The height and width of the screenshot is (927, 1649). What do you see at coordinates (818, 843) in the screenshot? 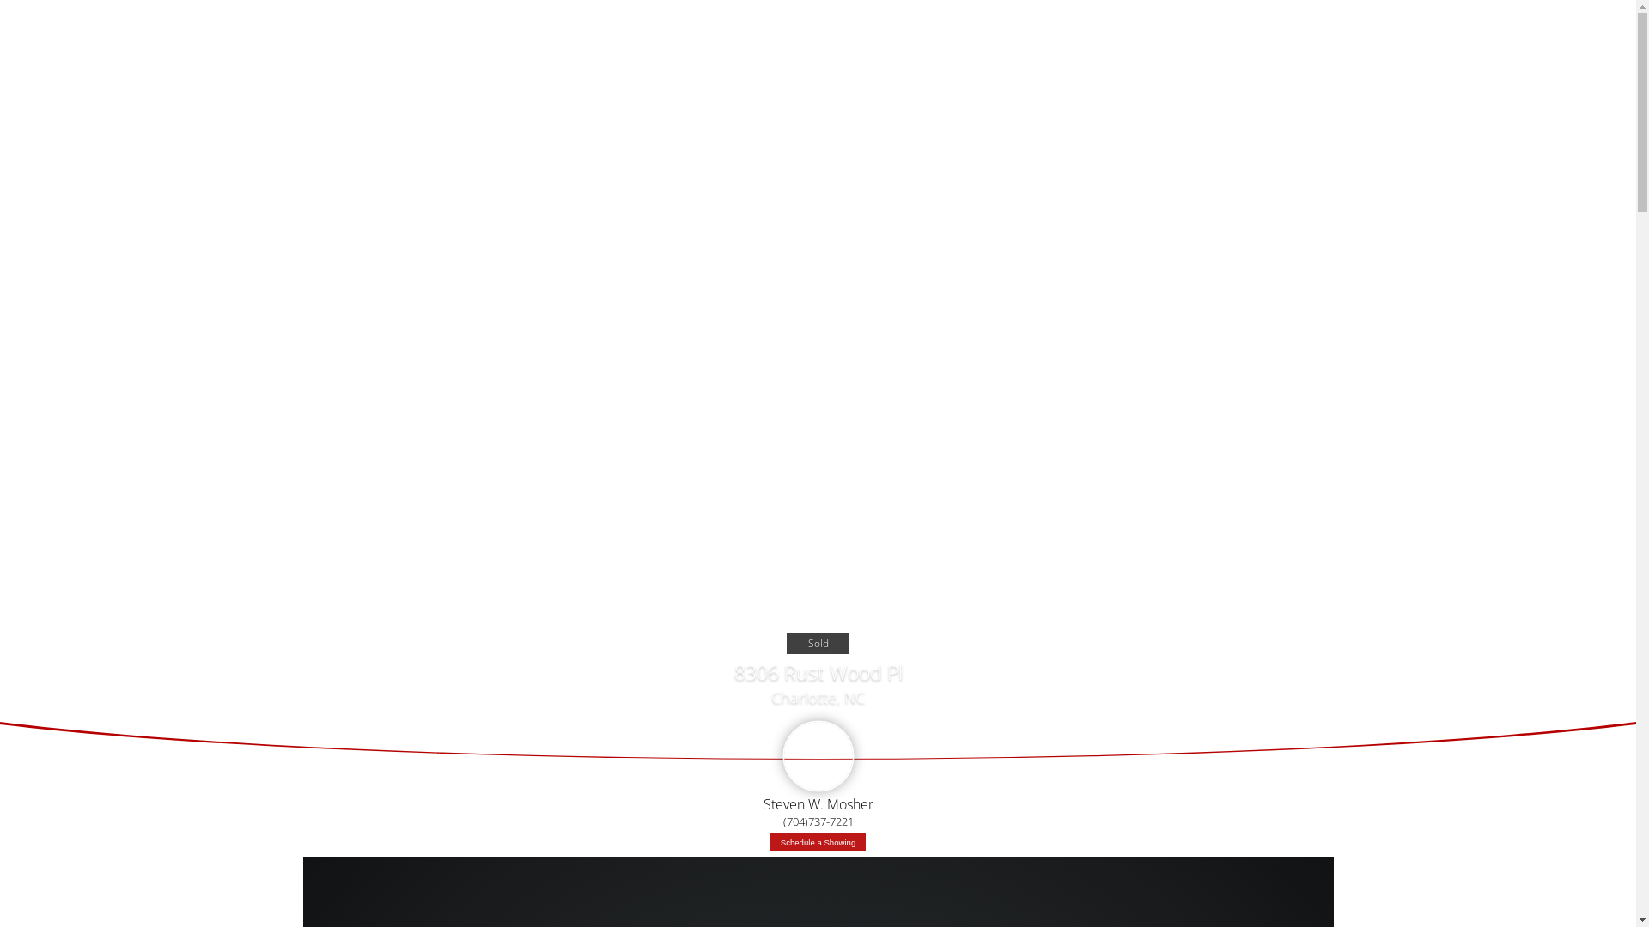
I see `Schedule a Showing` at bounding box center [818, 843].